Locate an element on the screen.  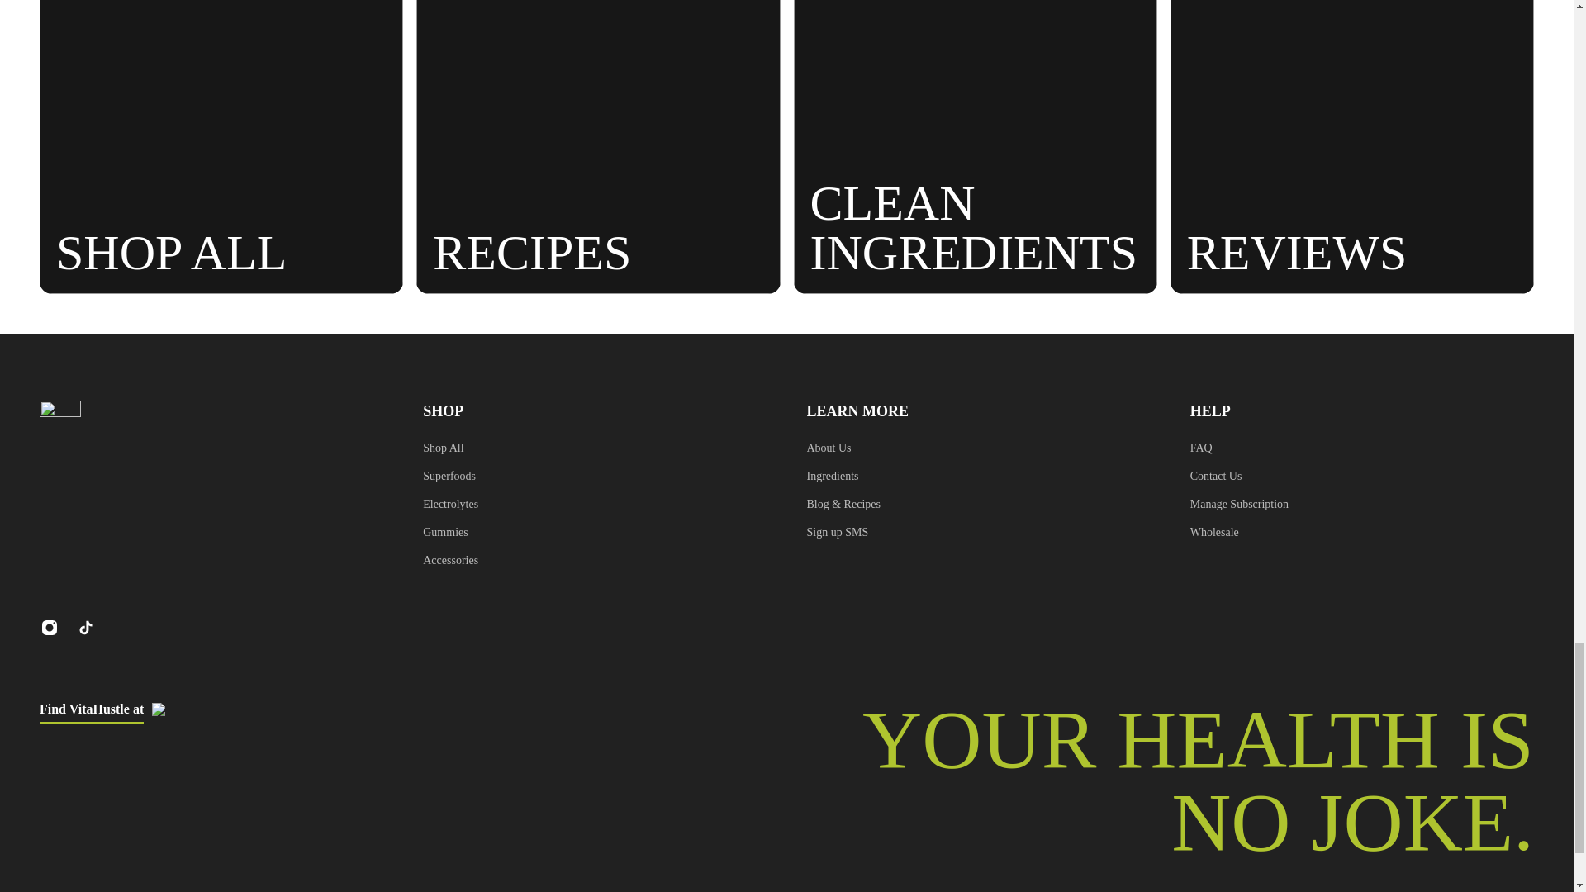
Wholesale is located at coordinates (1239, 532).